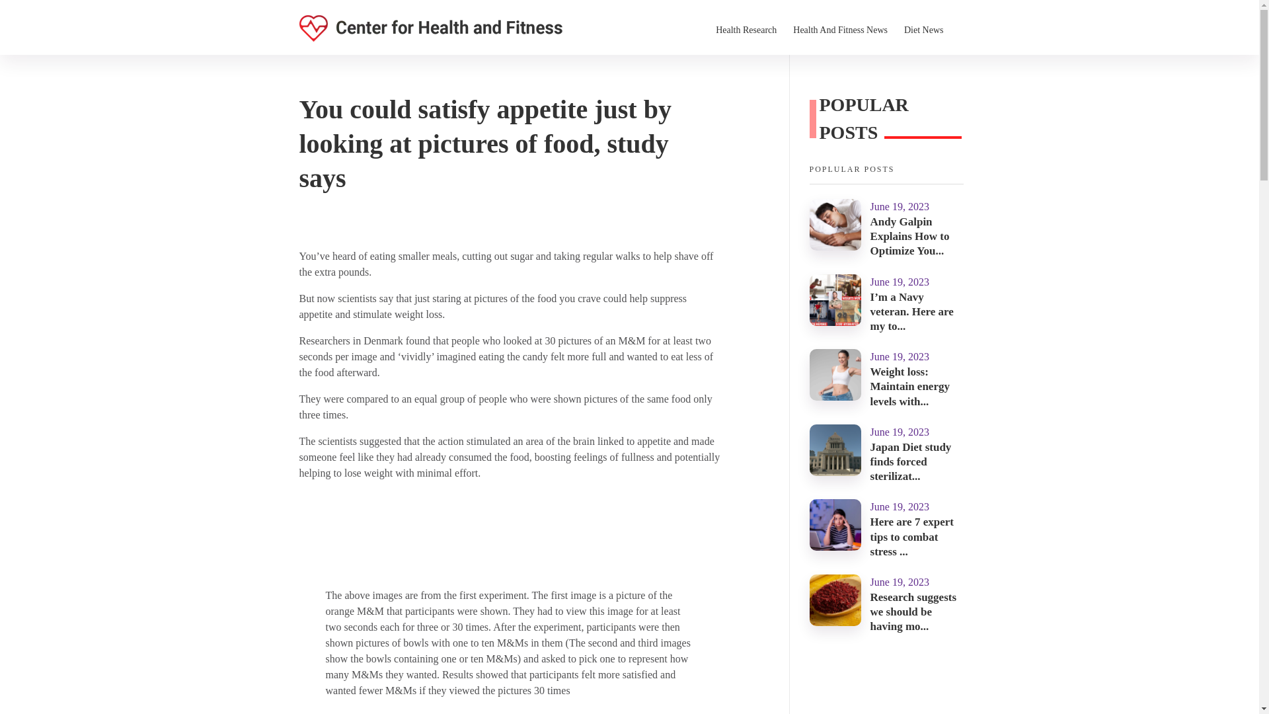  What do you see at coordinates (911, 461) in the screenshot?
I see `Japan Diet study finds forced sterilizat...` at bounding box center [911, 461].